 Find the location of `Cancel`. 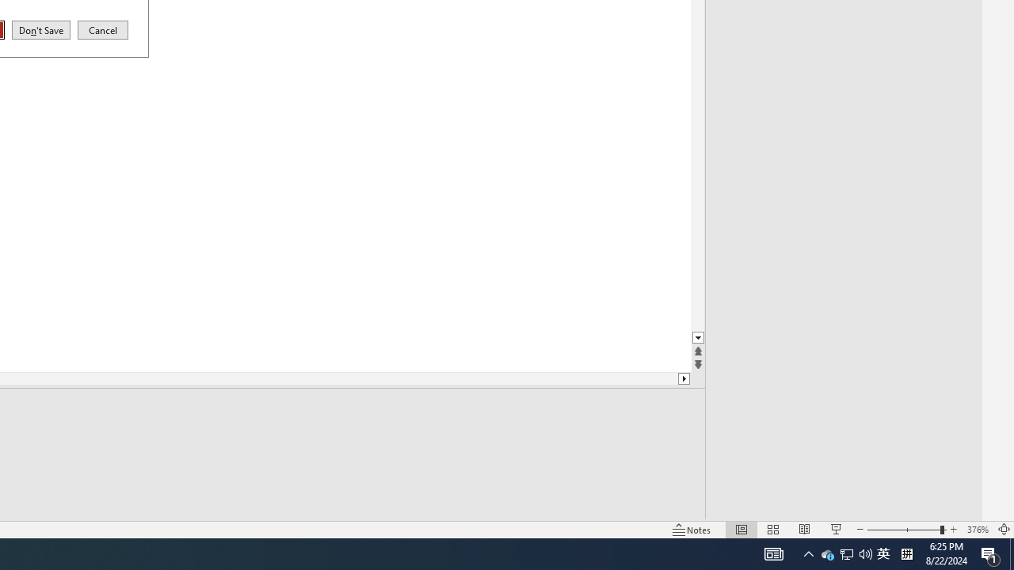

Cancel is located at coordinates (103, 29).